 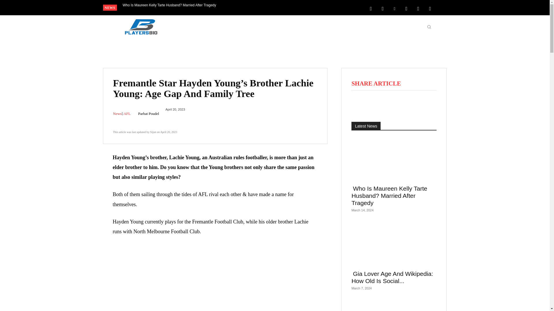 What do you see at coordinates (169, 5) in the screenshot?
I see `Who Is Maureen Kelly Tarte Husband? Married After Tragedy` at bounding box center [169, 5].